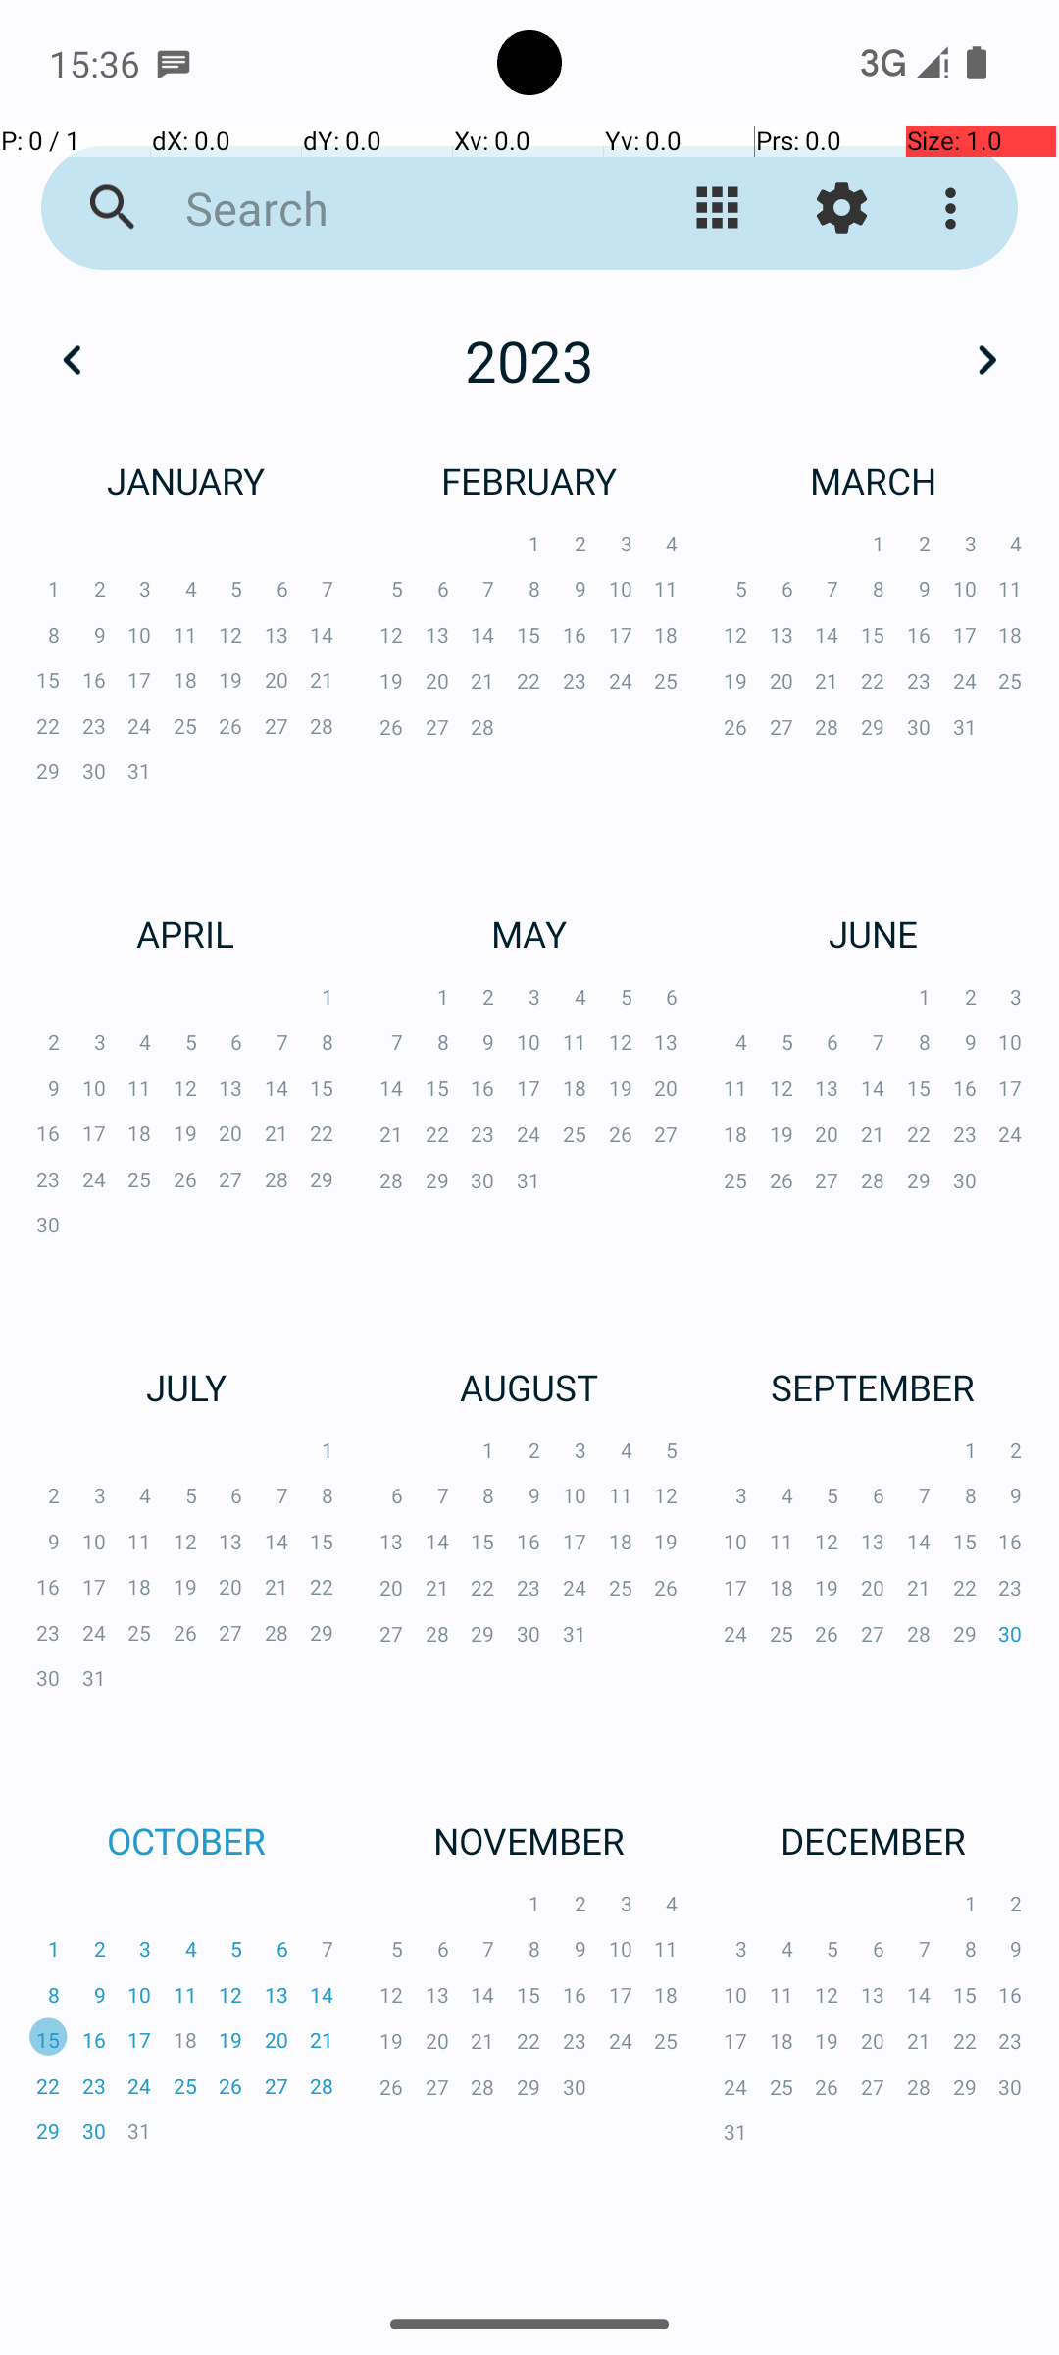  Describe the element at coordinates (873, 1387) in the screenshot. I see `SEPTEMBER` at that location.